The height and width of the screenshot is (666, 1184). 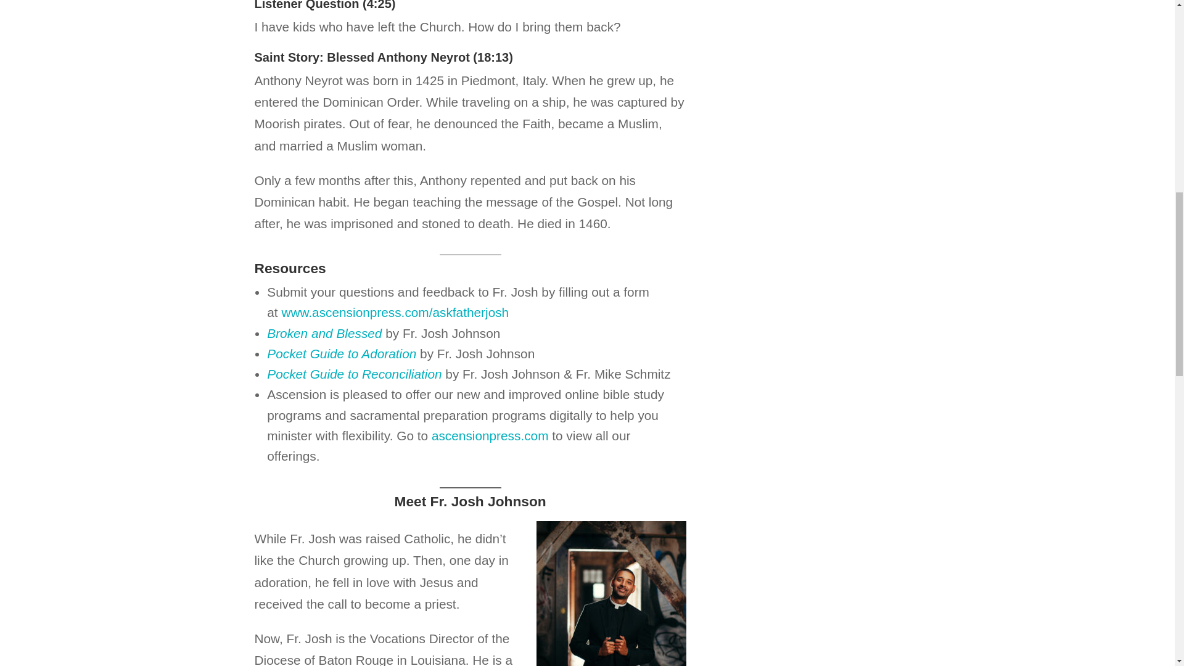 What do you see at coordinates (487, 435) in the screenshot?
I see ` ascensionpress.com` at bounding box center [487, 435].